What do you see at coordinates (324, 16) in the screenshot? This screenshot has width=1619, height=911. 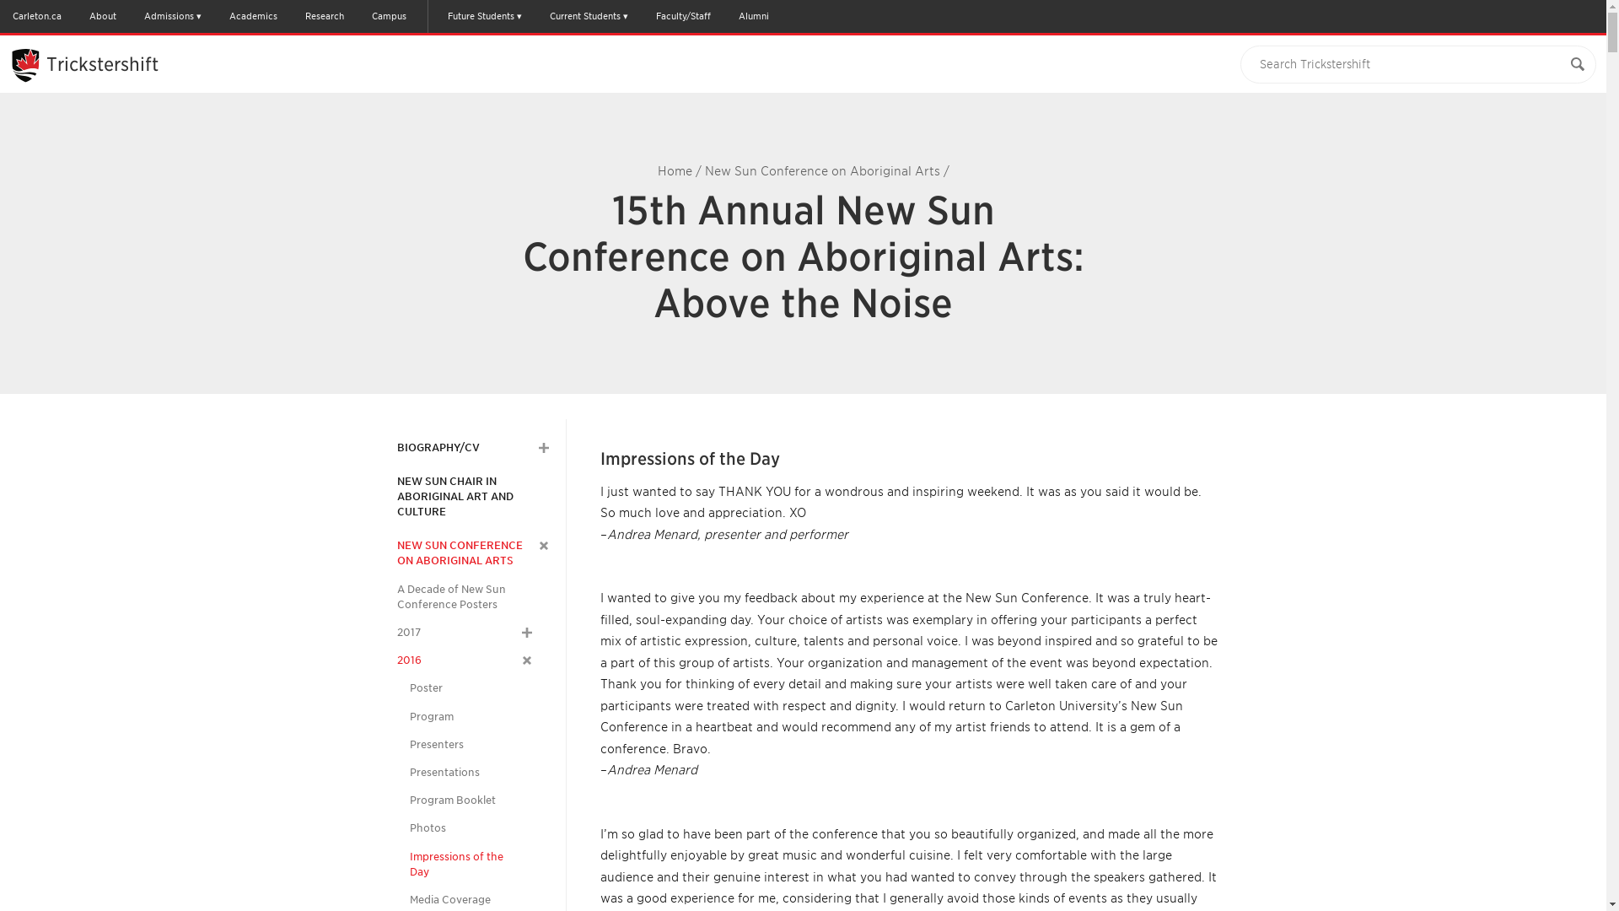 I see `Research` at bounding box center [324, 16].